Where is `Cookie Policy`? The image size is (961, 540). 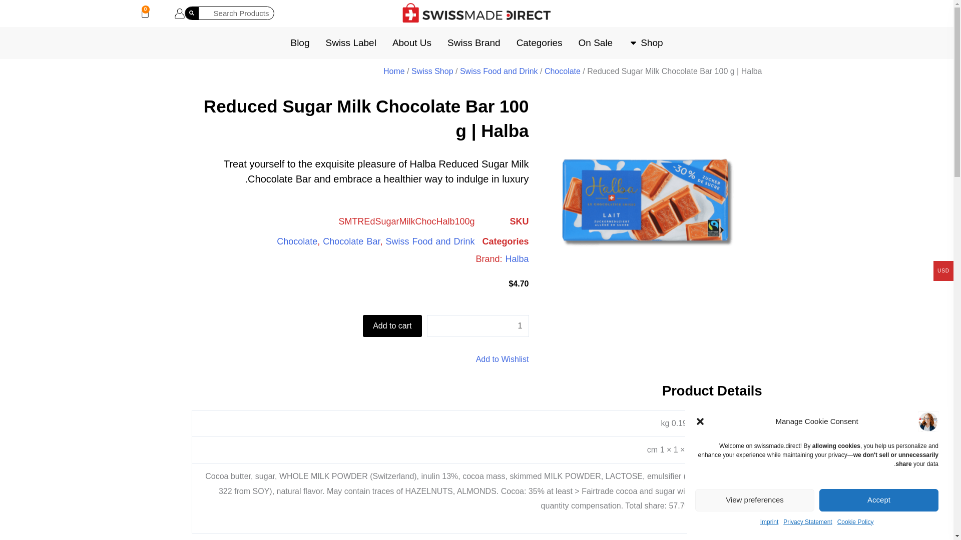
Cookie Policy is located at coordinates (648, 203).